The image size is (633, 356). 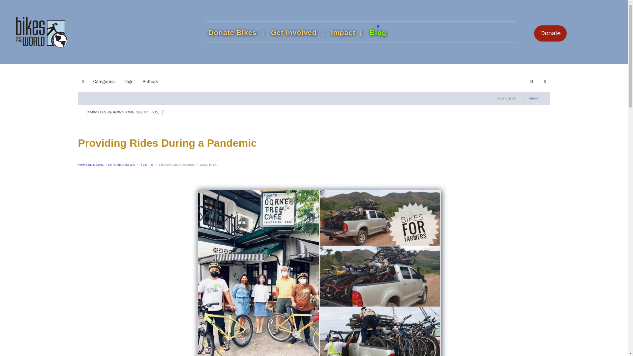 I want to click on Blog, so click(x=378, y=32).